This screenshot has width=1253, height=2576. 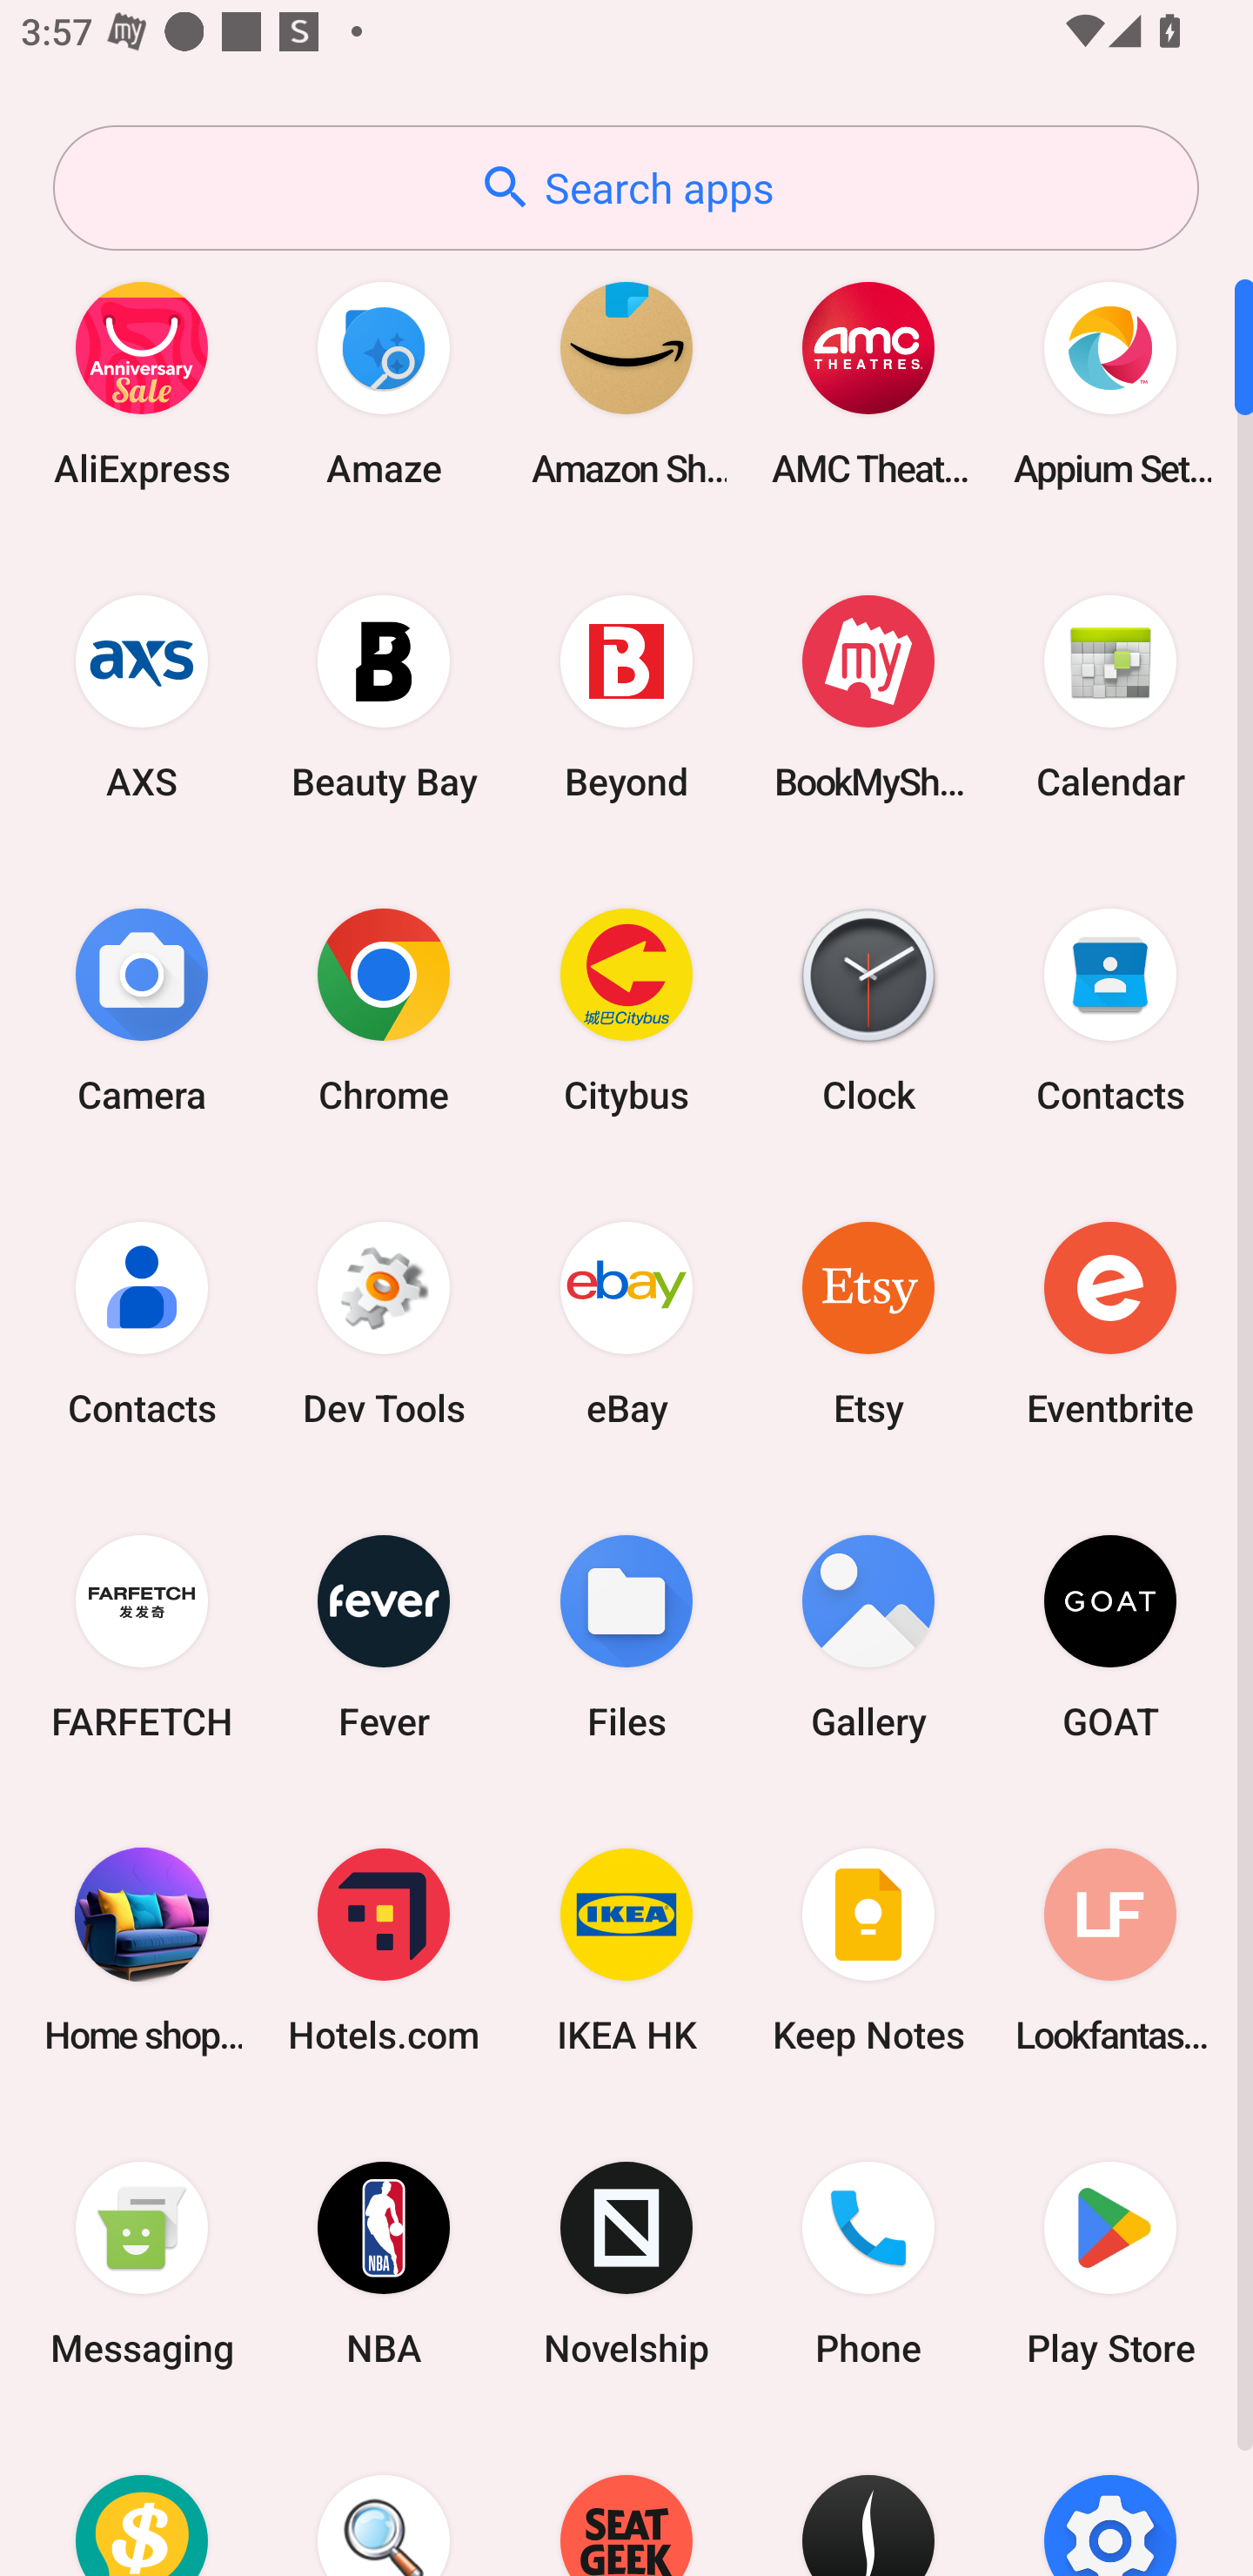 I want to click on Clock, so click(x=868, y=1010).